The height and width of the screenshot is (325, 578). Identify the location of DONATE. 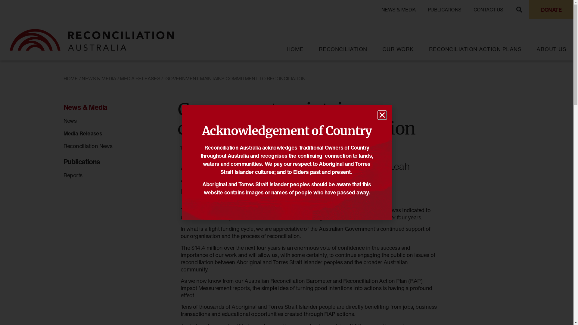
(551, 10).